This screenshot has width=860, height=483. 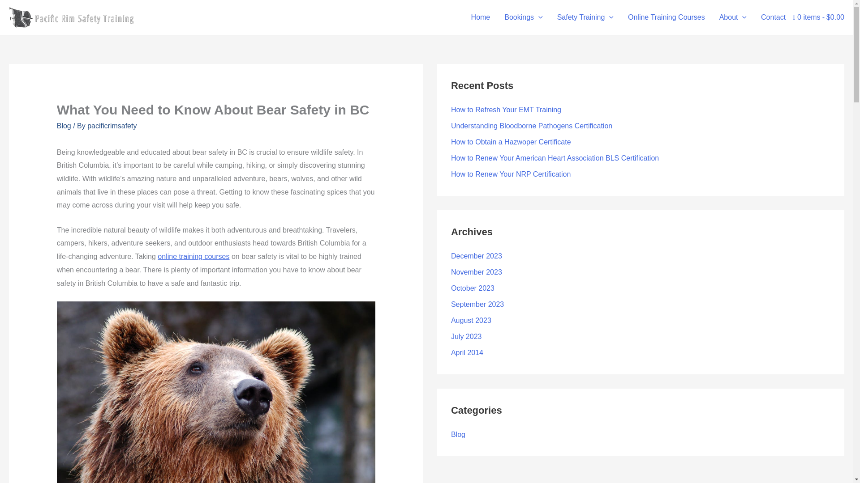 What do you see at coordinates (733, 17) in the screenshot?
I see `About` at bounding box center [733, 17].